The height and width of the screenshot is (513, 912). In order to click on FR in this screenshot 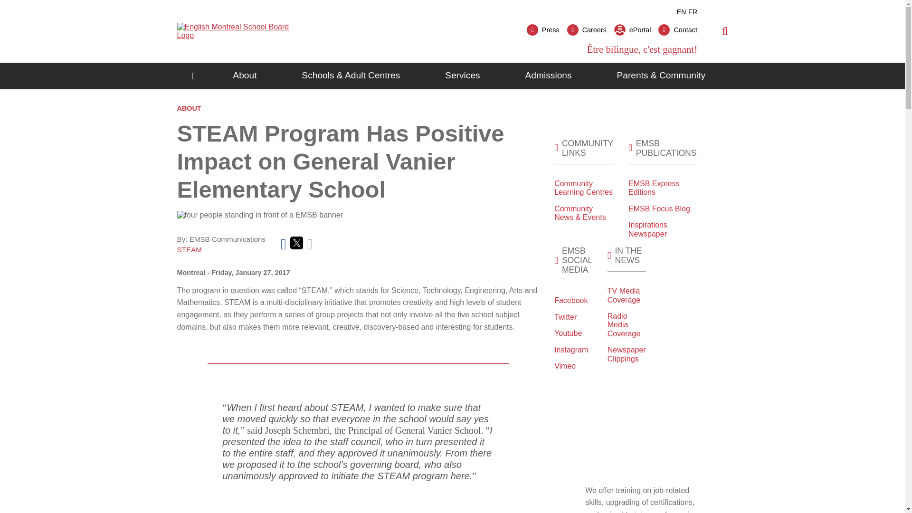, I will do `click(693, 12)`.